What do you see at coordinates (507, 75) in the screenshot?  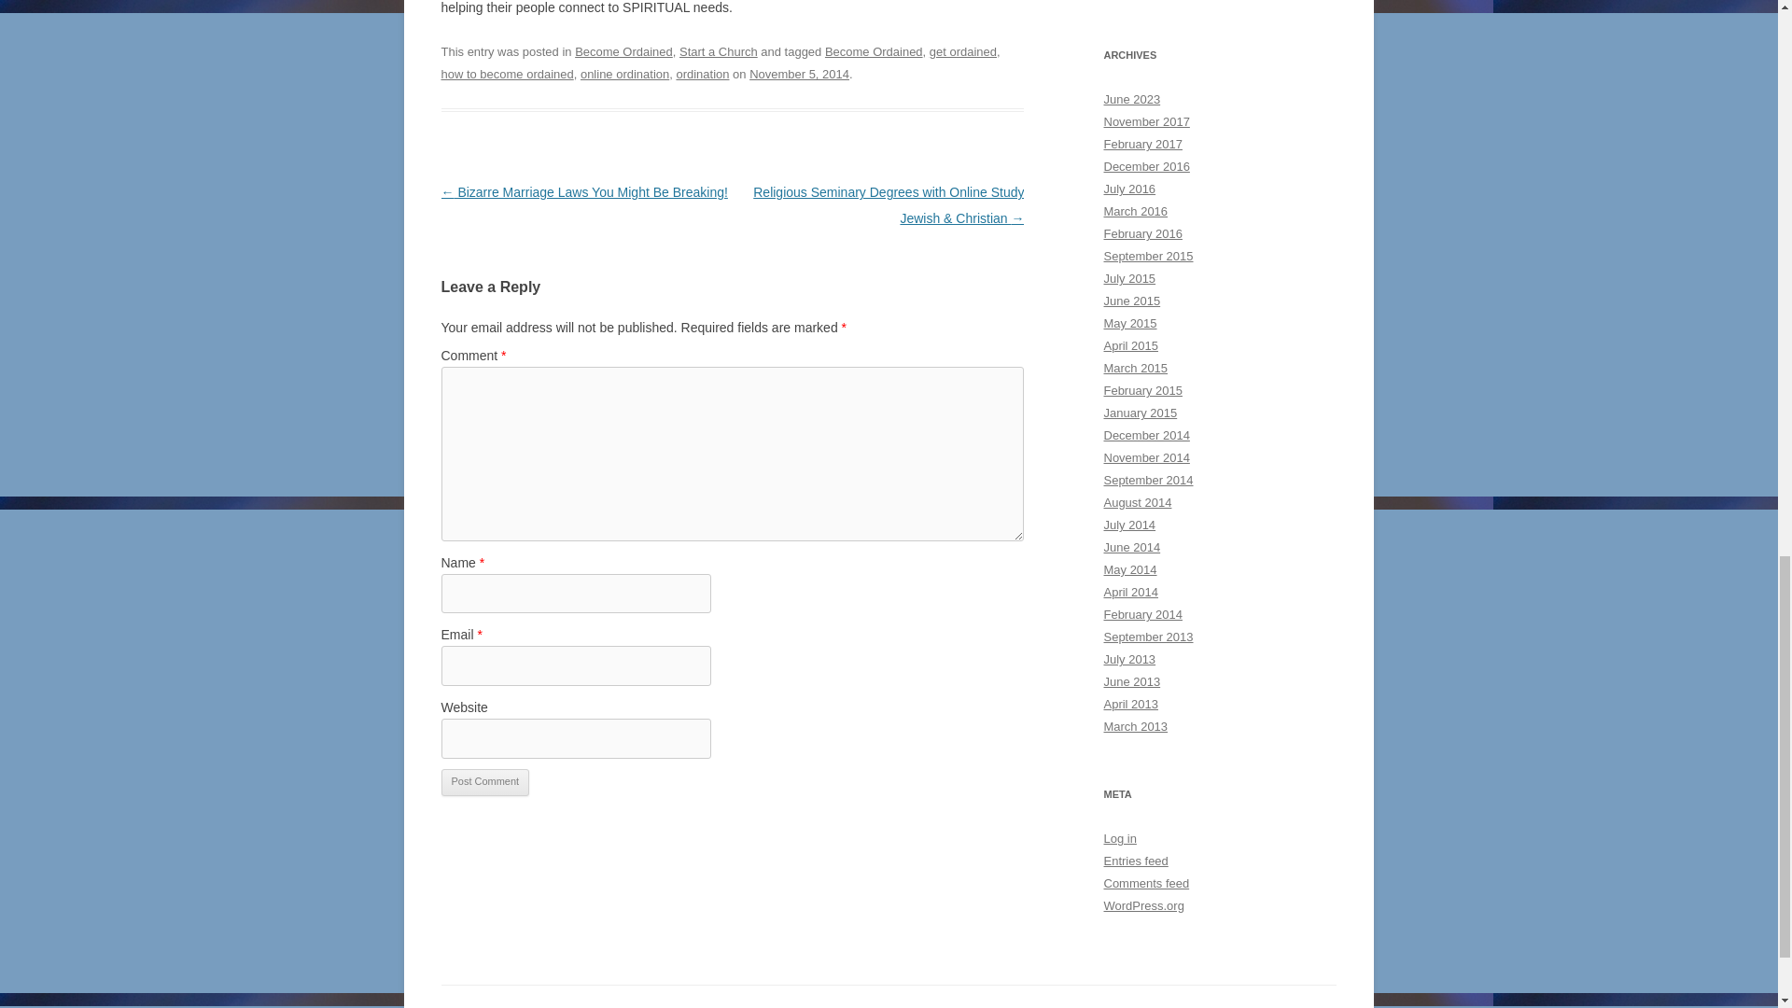 I see `how to become ordained` at bounding box center [507, 75].